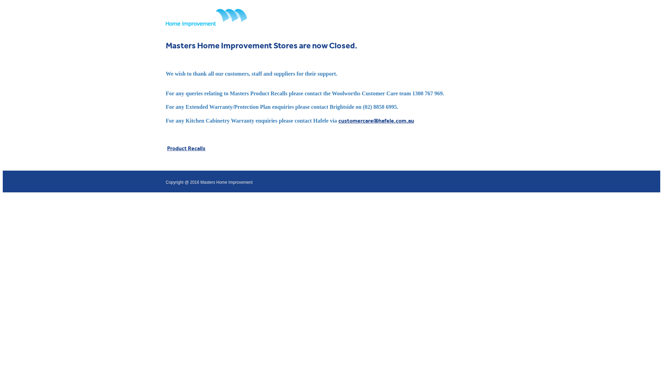  What do you see at coordinates (376, 121) in the screenshot?
I see `customercare@hafele.com.au` at bounding box center [376, 121].